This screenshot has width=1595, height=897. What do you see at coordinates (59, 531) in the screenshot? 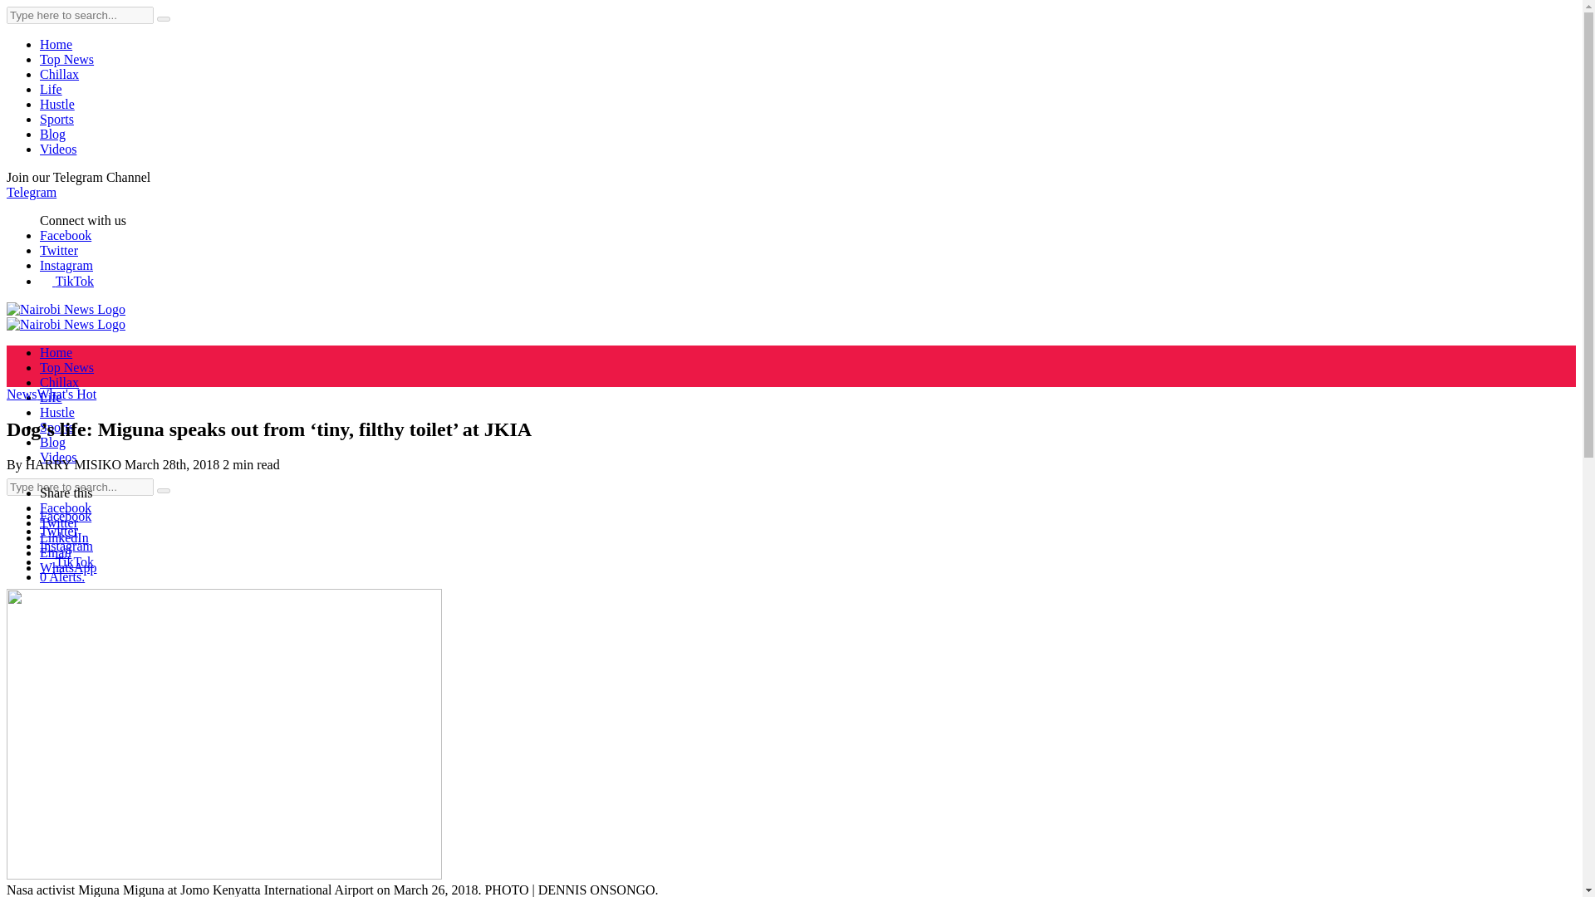
I see `Twitter` at bounding box center [59, 531].